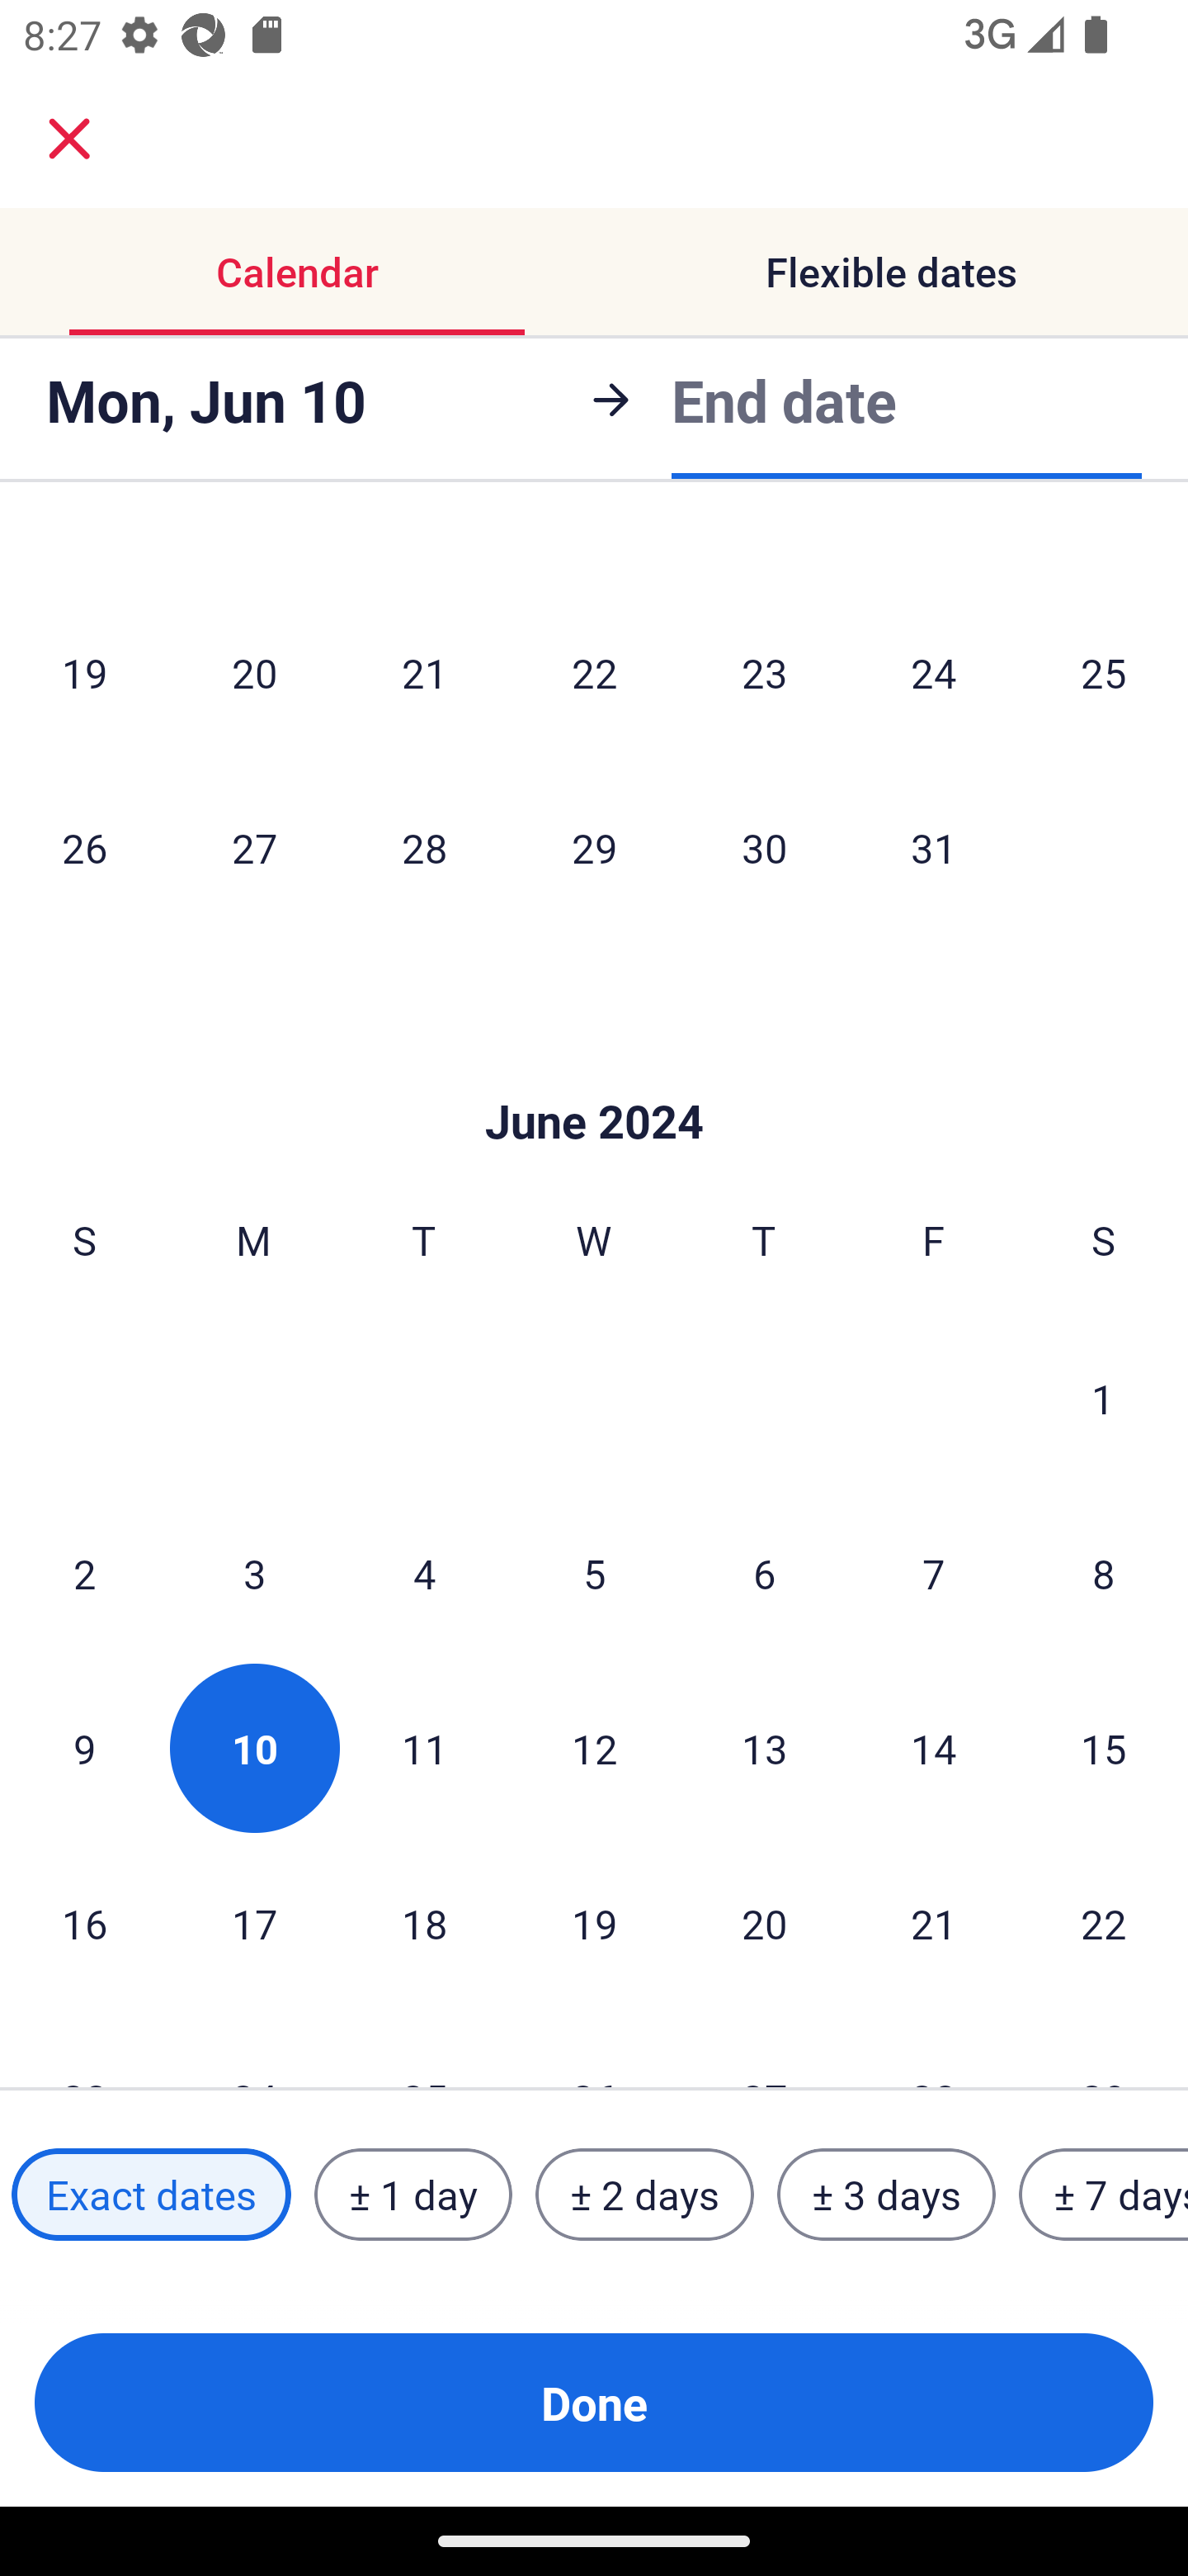 This screenshot has height=2576, width=1188. Describe the element at coordinates (84, 847) in the screenshot. I see `26 Sunday, May 26, 2024` at that location.